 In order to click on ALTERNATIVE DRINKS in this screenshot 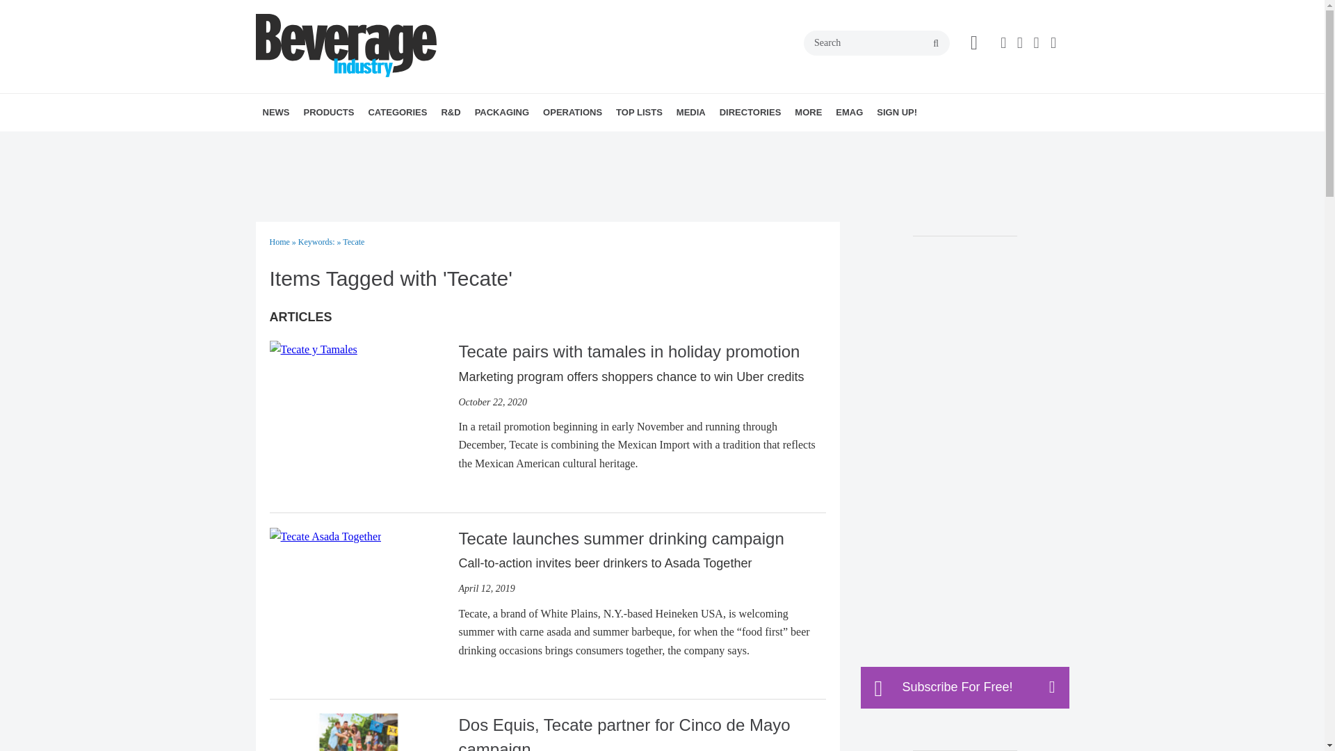, I will do `click(448, 143)`.